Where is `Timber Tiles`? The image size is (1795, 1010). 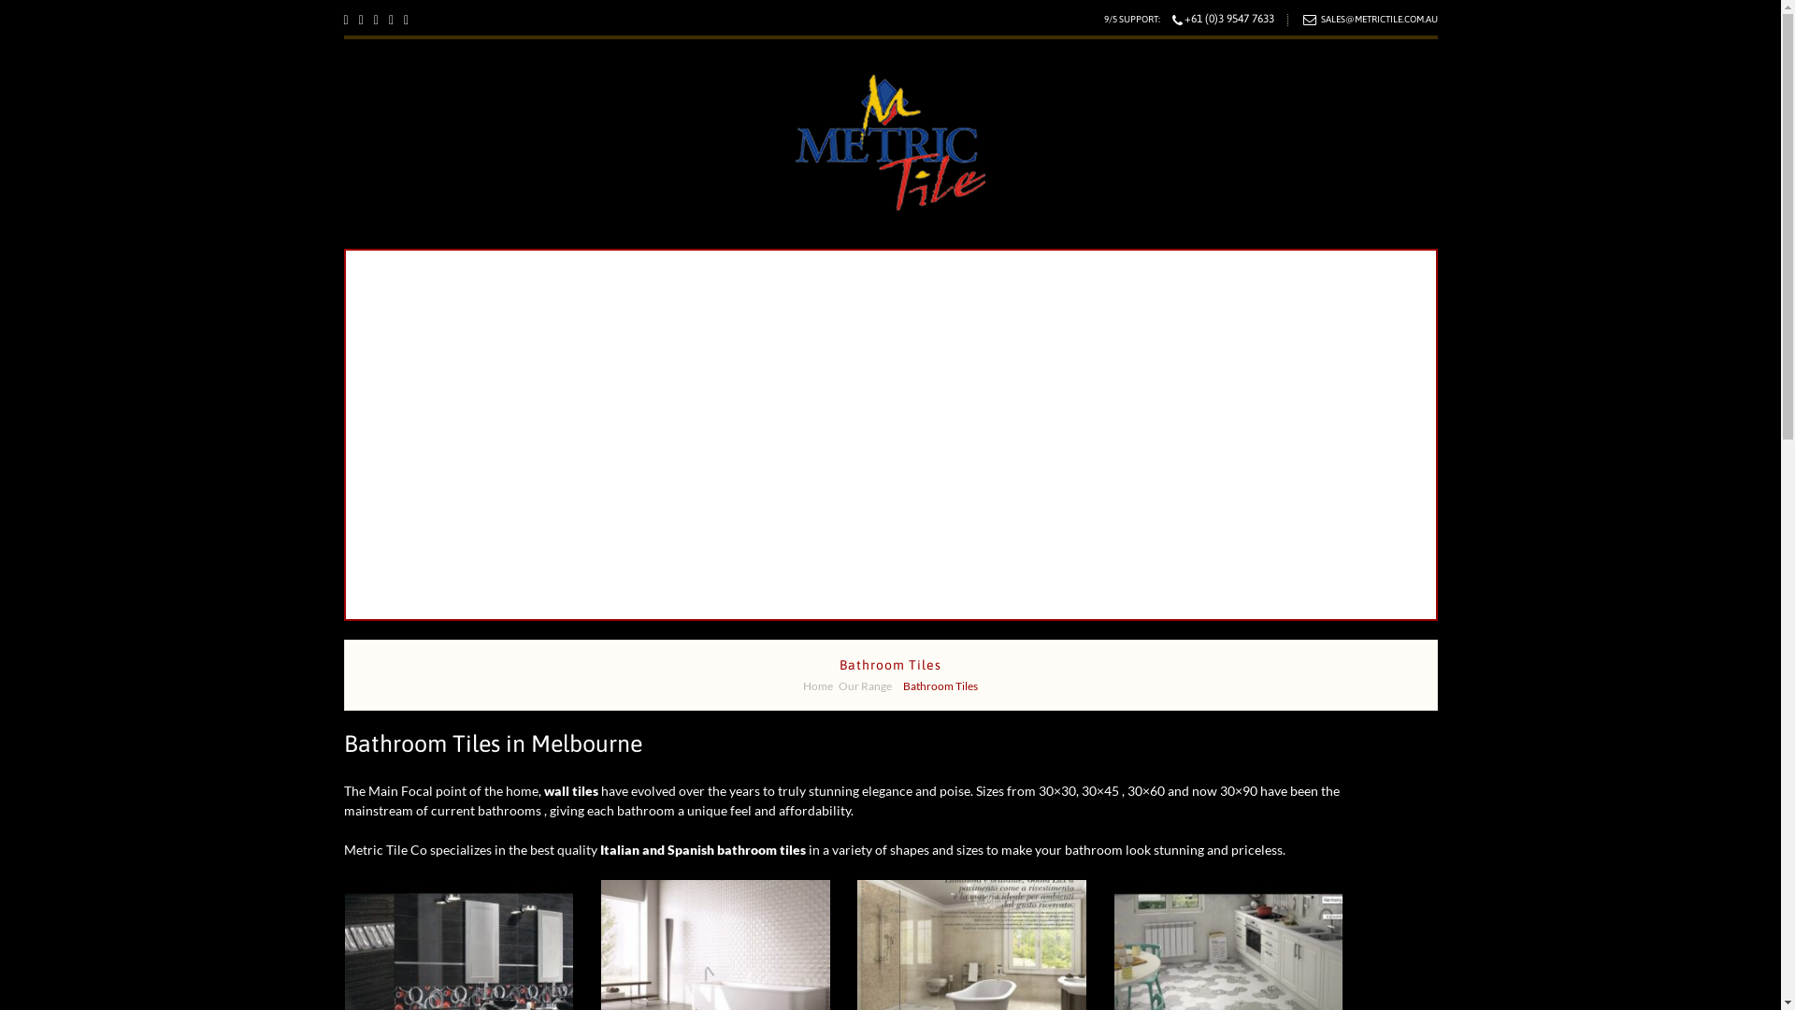 Timber Tiles is located at coordinates (589, 484).